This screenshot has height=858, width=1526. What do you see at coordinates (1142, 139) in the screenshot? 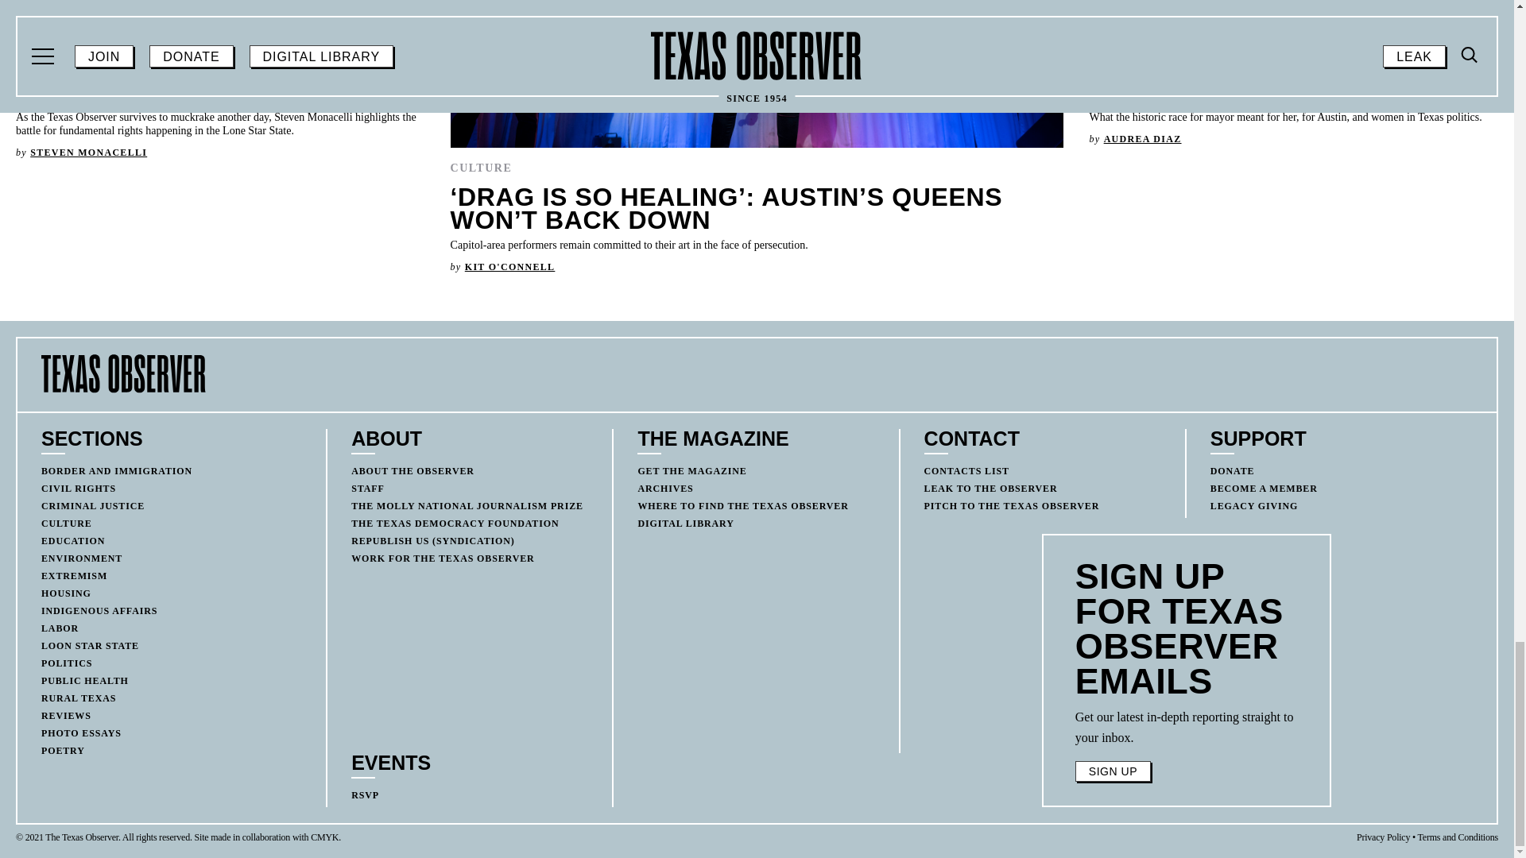
I see `Post by Audrea Diaz` at bounding box center [1142, 139].